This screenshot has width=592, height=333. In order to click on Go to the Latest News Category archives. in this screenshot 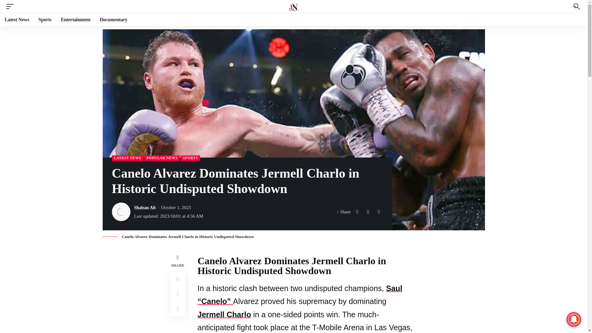, I will do `click(154, 35)`.